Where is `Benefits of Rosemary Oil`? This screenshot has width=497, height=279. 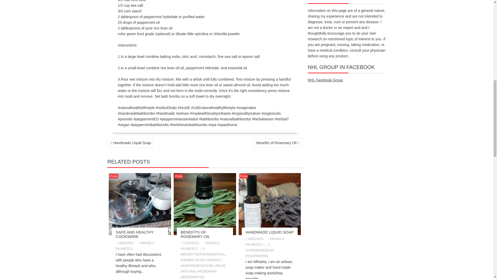
Benefits of Rosemary Oil is located at coordinates (278, 143).